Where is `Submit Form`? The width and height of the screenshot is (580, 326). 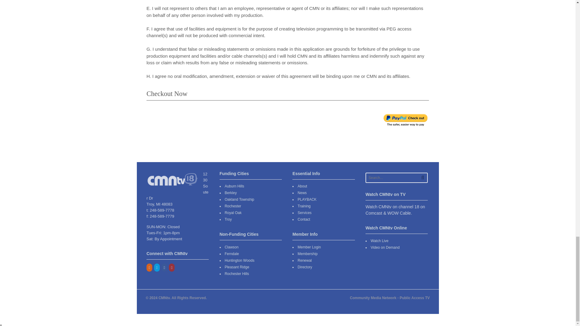
Submit Form is located at coordinates (405, 120).